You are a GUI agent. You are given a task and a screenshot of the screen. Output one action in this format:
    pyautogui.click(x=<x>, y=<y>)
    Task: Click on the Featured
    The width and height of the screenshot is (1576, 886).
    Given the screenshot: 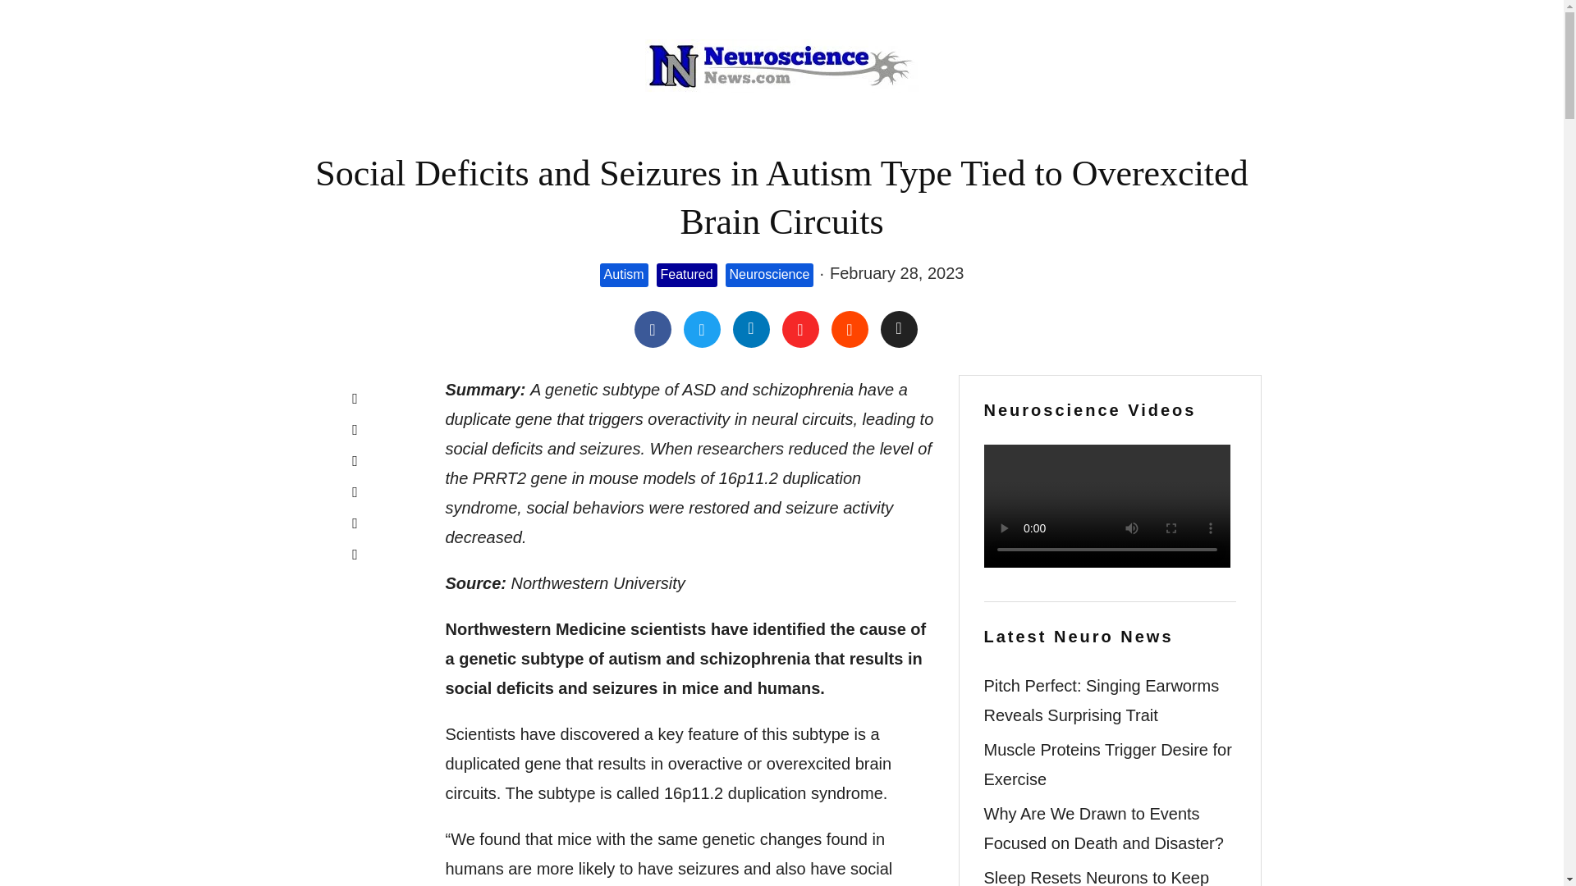 What is the action you would take?
    pyautogui.click(x=686, y=274)
    